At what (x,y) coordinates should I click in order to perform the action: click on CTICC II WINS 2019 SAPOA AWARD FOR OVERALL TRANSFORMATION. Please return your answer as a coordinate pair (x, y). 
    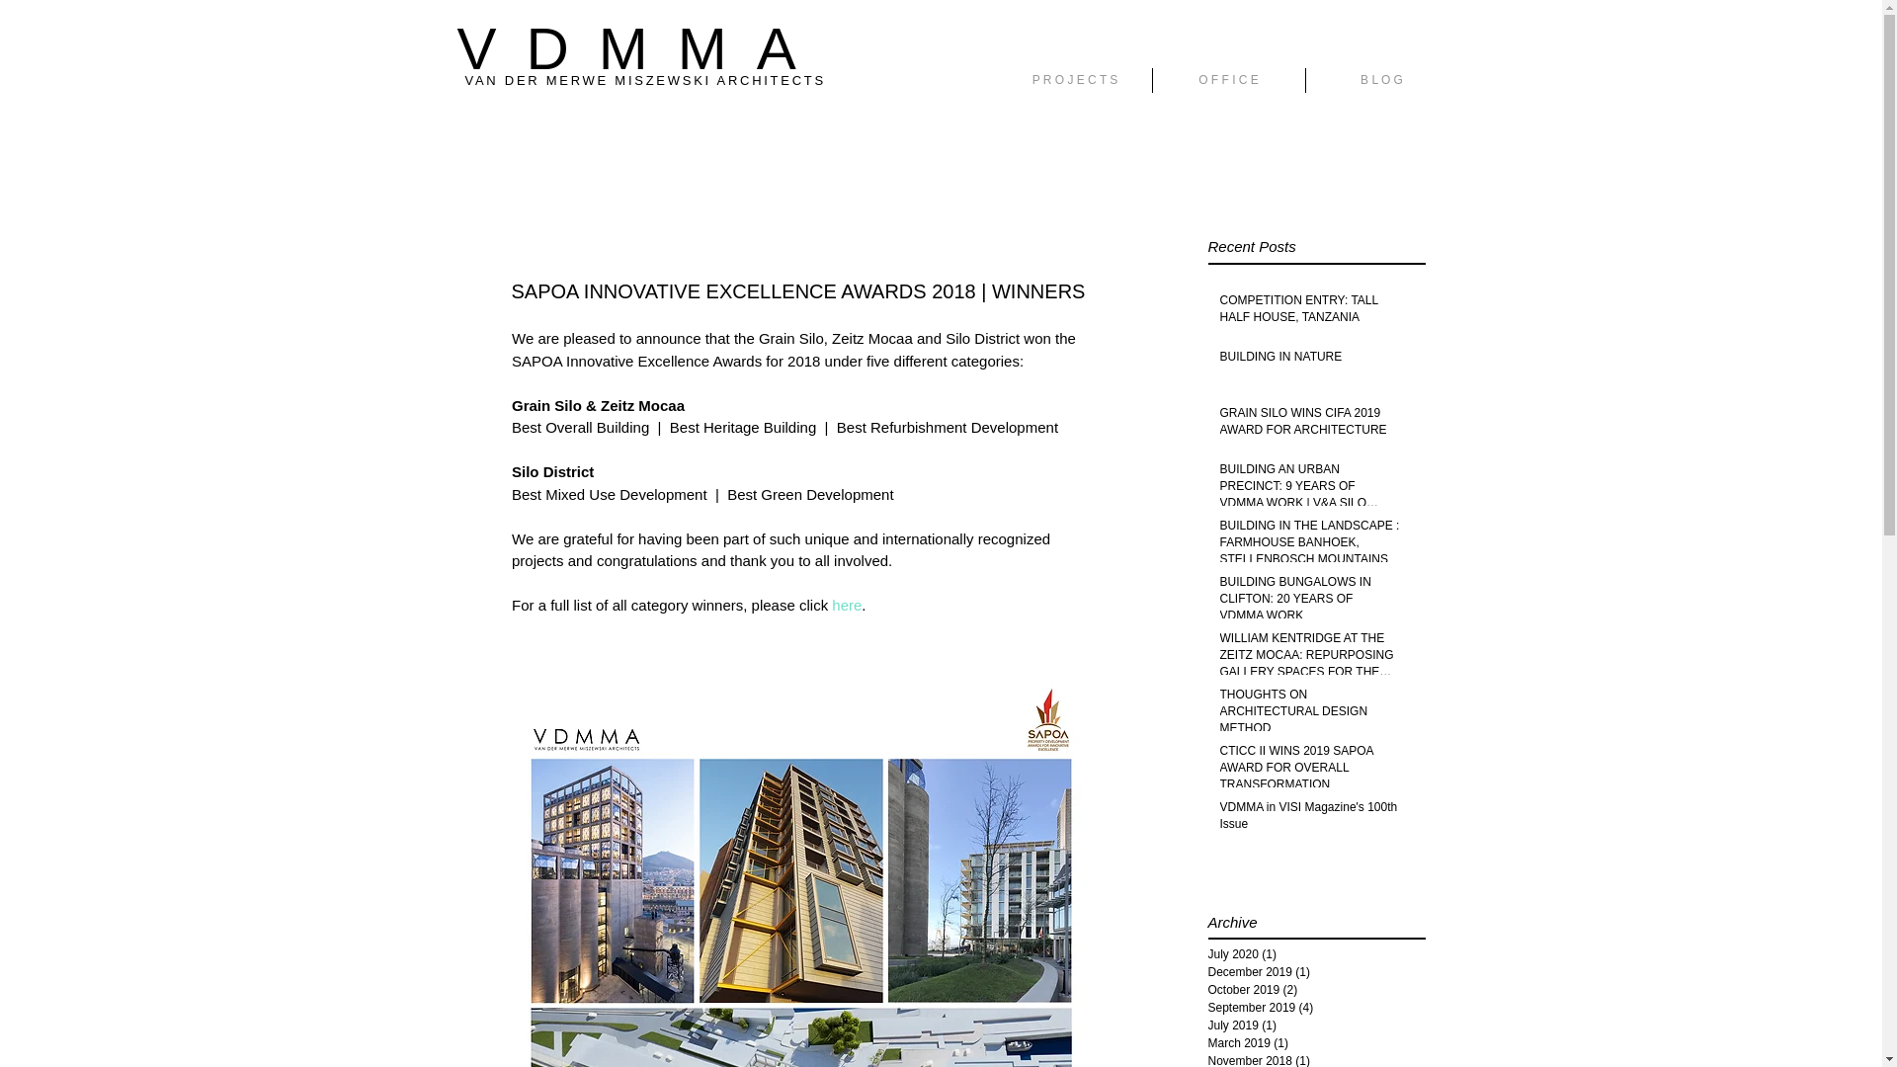
    Looking at the image, I should click on (1309, 771).